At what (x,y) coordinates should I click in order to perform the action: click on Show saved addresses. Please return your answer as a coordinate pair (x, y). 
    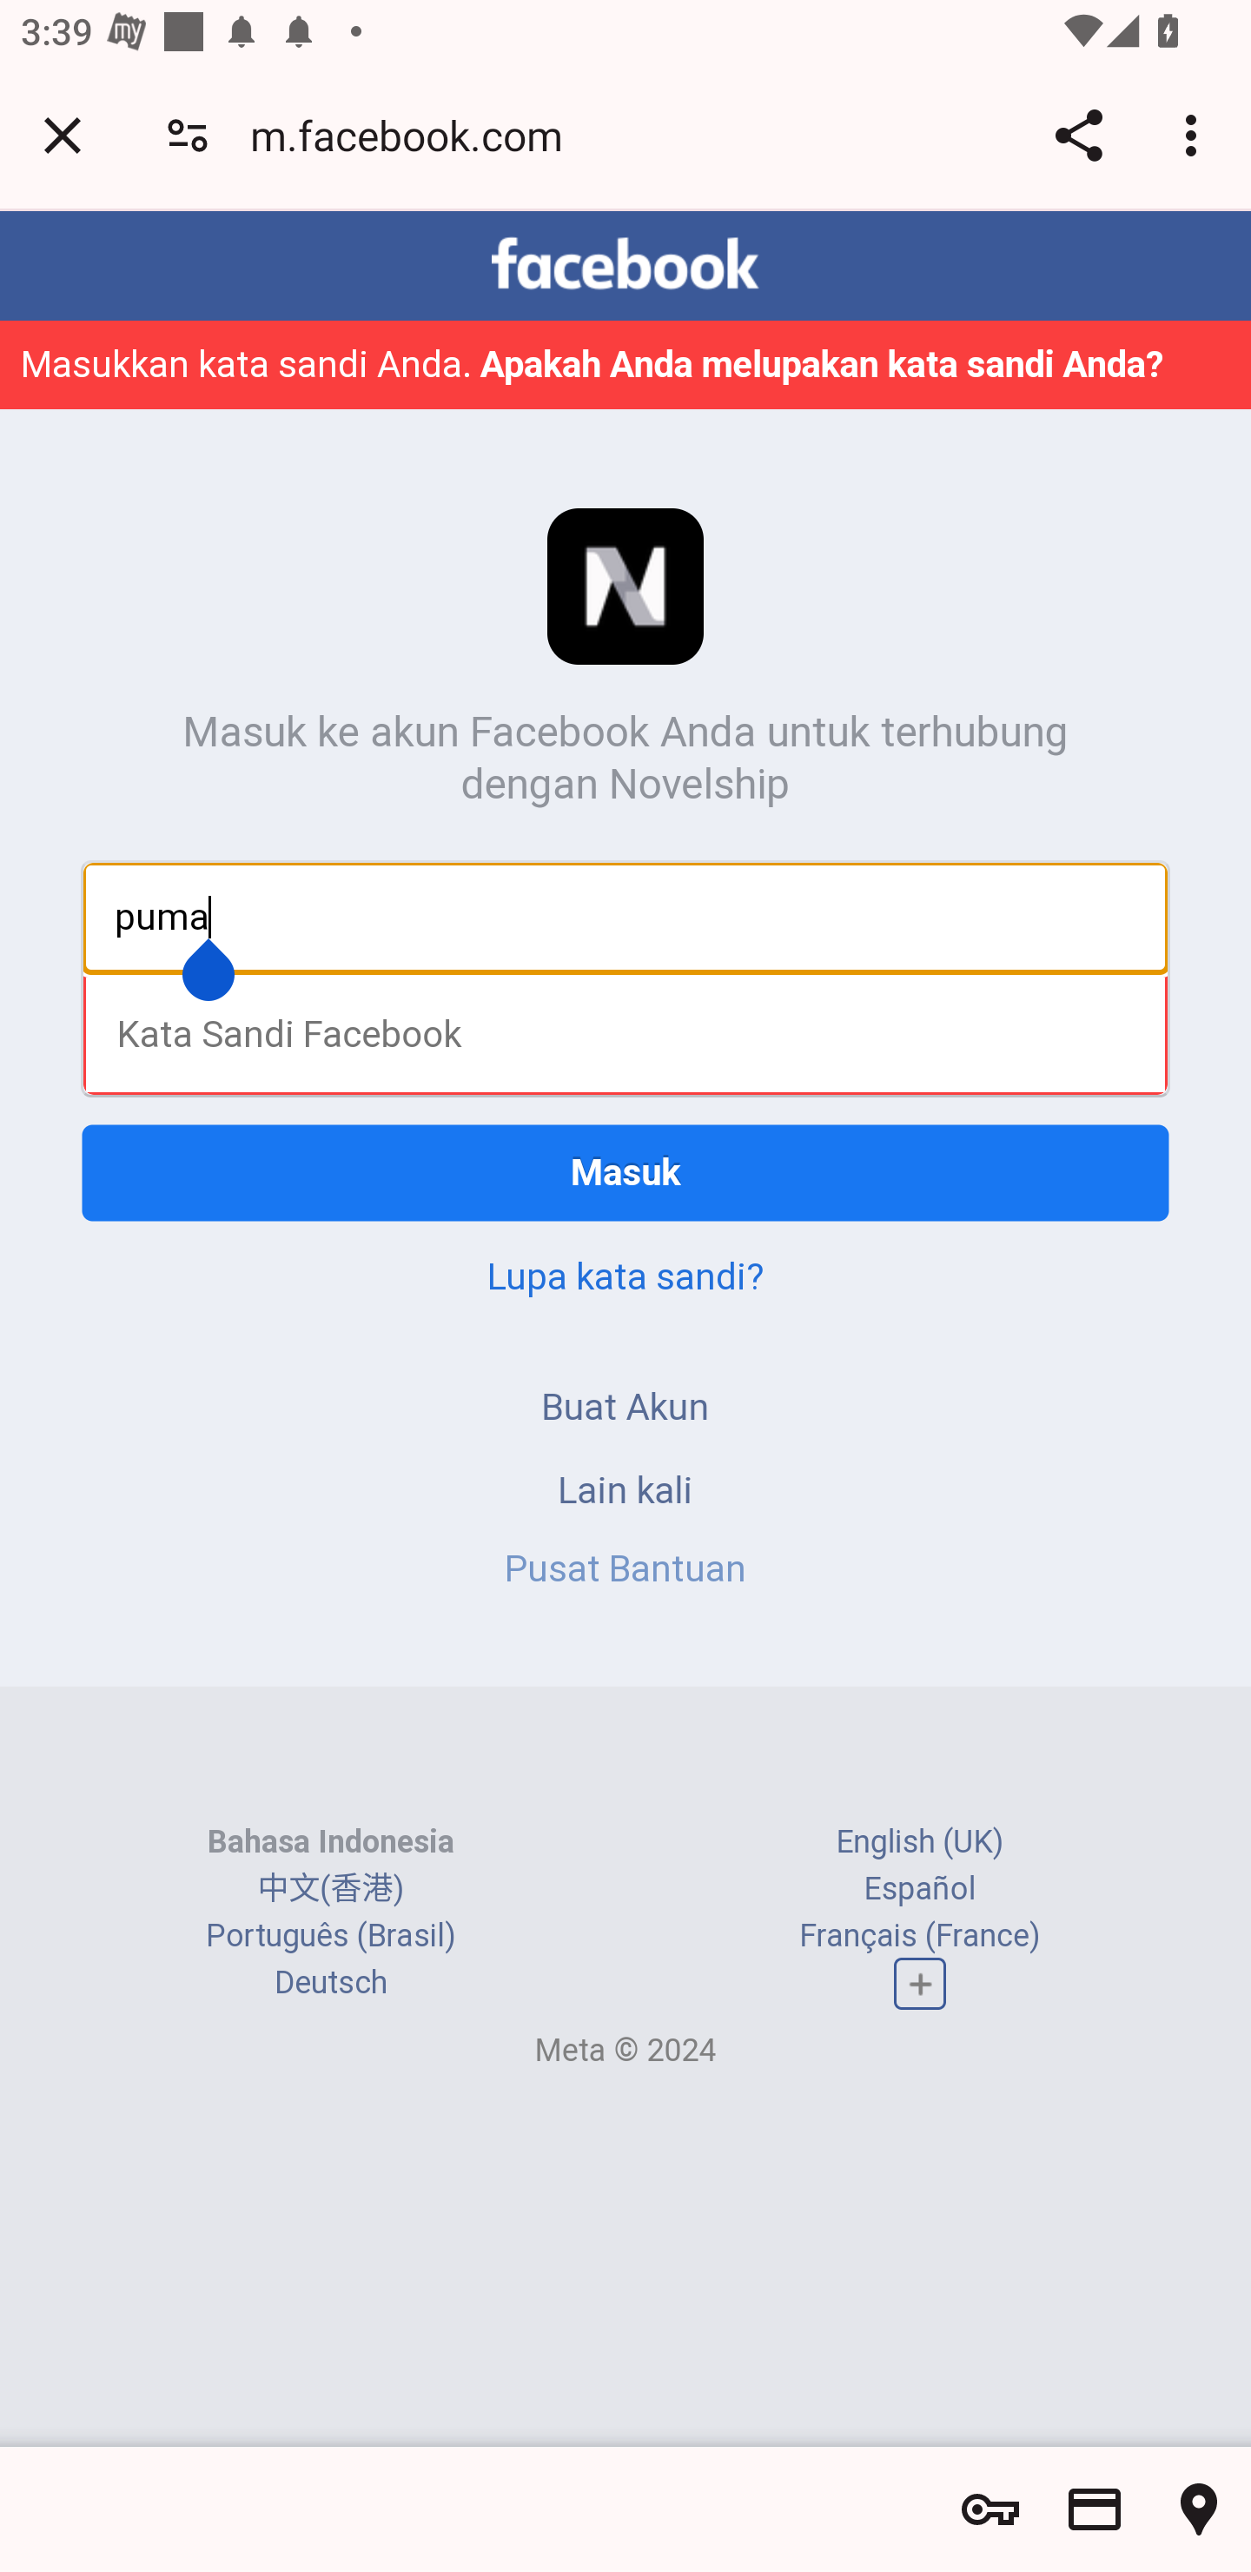
    Looking at the image, I should click on (1199, 2509).